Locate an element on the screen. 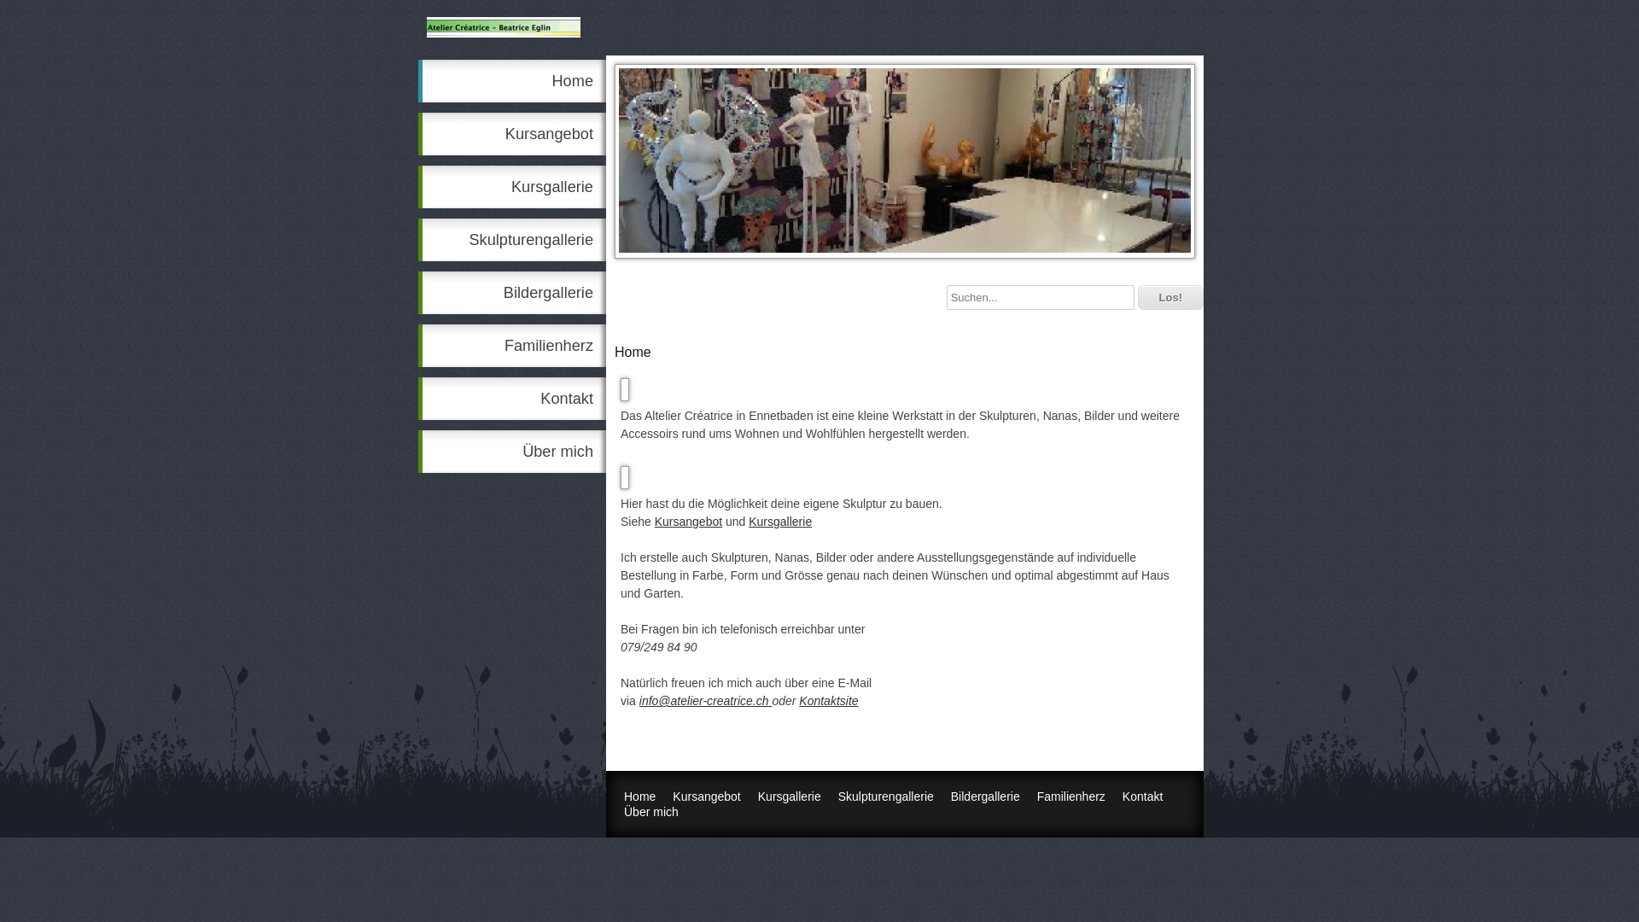 This screenshot has height=922, width=1639. Skulpturengallerie is located at coordinates (886, 797).